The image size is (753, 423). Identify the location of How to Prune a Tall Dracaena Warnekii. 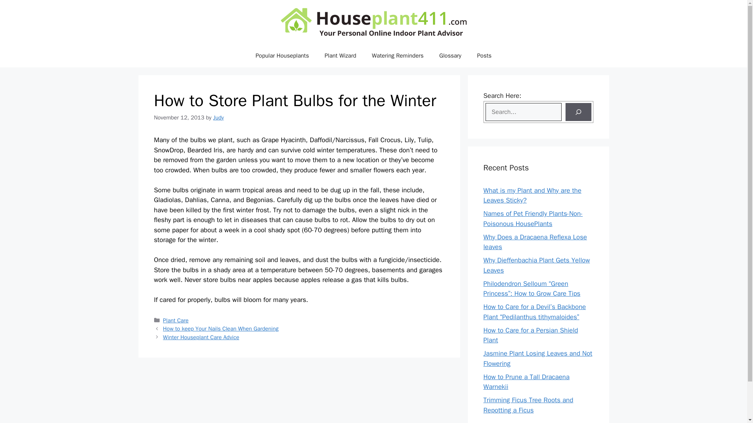
(526, 382).